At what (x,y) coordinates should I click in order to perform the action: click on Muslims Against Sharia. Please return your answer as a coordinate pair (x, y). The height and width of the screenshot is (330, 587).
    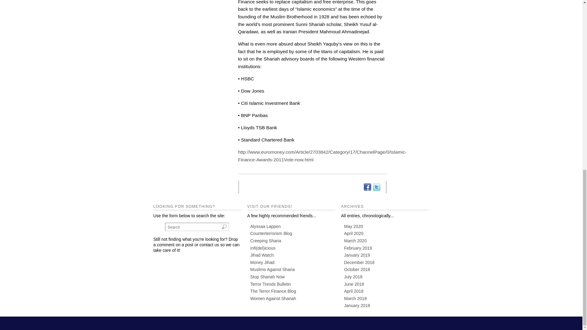
    Looking at the image, I should click on (272, 269).